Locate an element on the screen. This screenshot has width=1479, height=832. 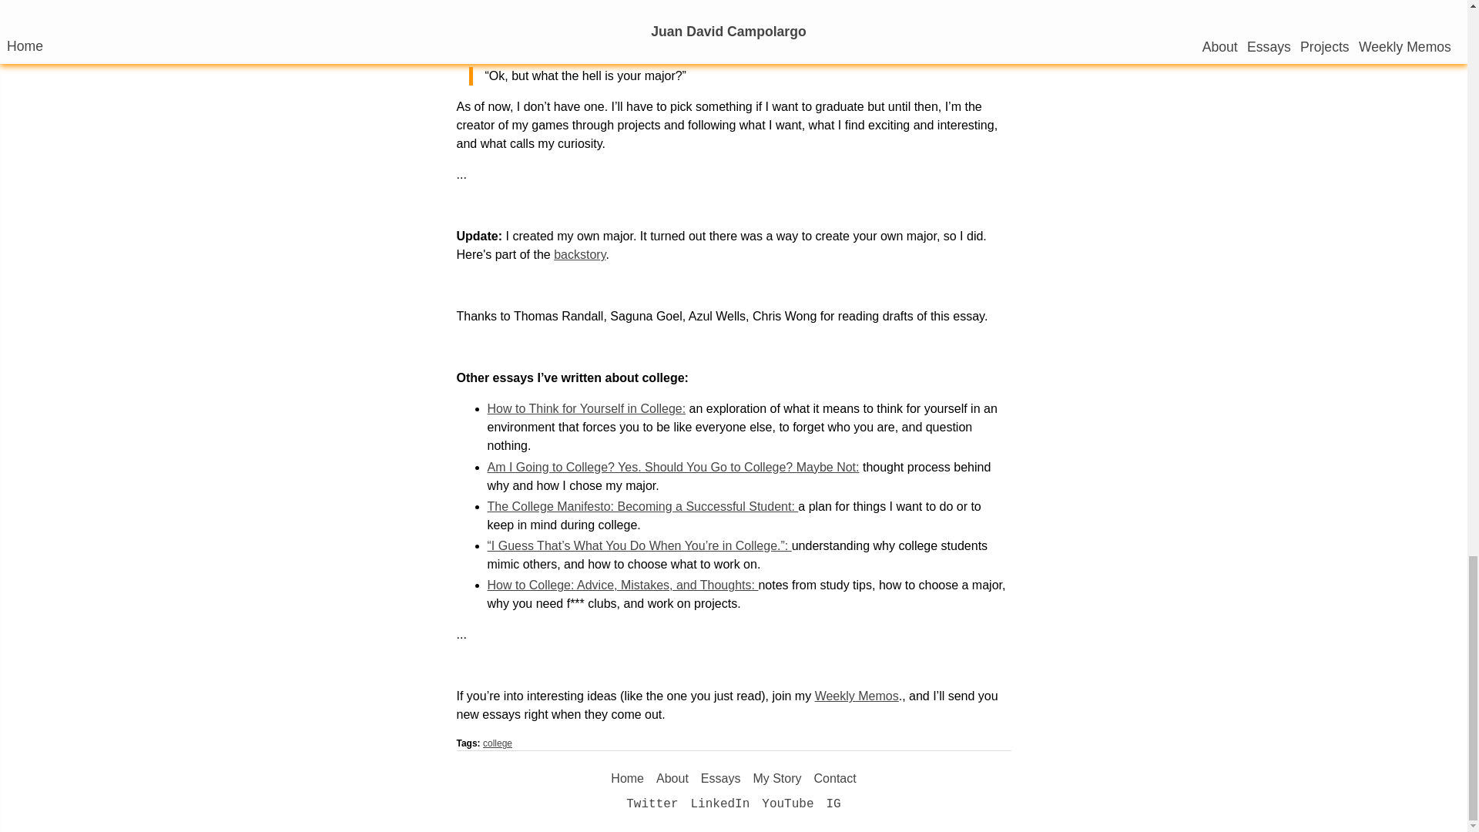
How to College: Advice, Mistakes, and Thoughts: is located at coordinates (622, 584).